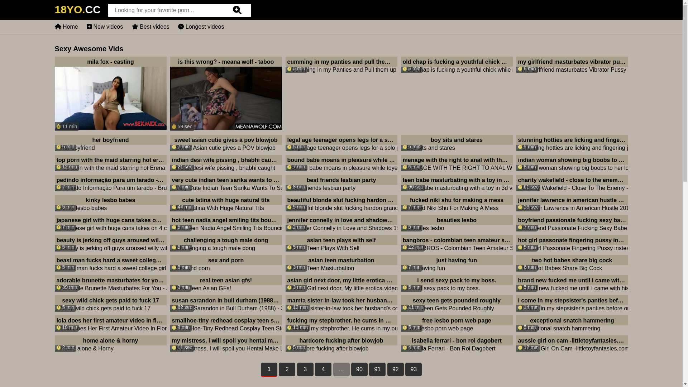  Describe the element at coordinates (414, 369) in the screenshot. I see `93` at that location.